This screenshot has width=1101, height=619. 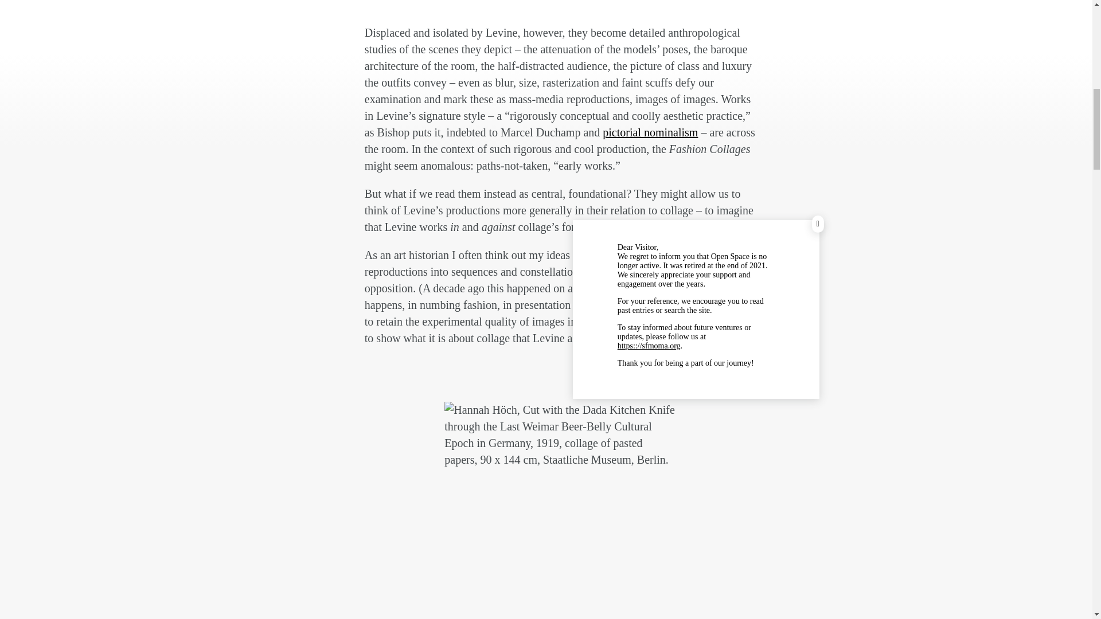 What do you see at coordinates (666, 288) in the screenshot?
I see `slide-table` at bounding box center [666, 288].